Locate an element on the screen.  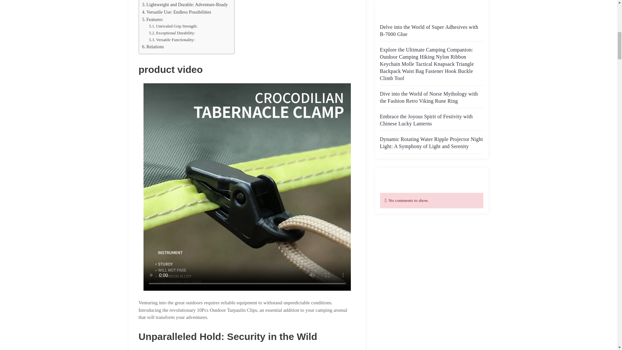
Unrivaled Grip Strength: is located at coordinates (173, 26).